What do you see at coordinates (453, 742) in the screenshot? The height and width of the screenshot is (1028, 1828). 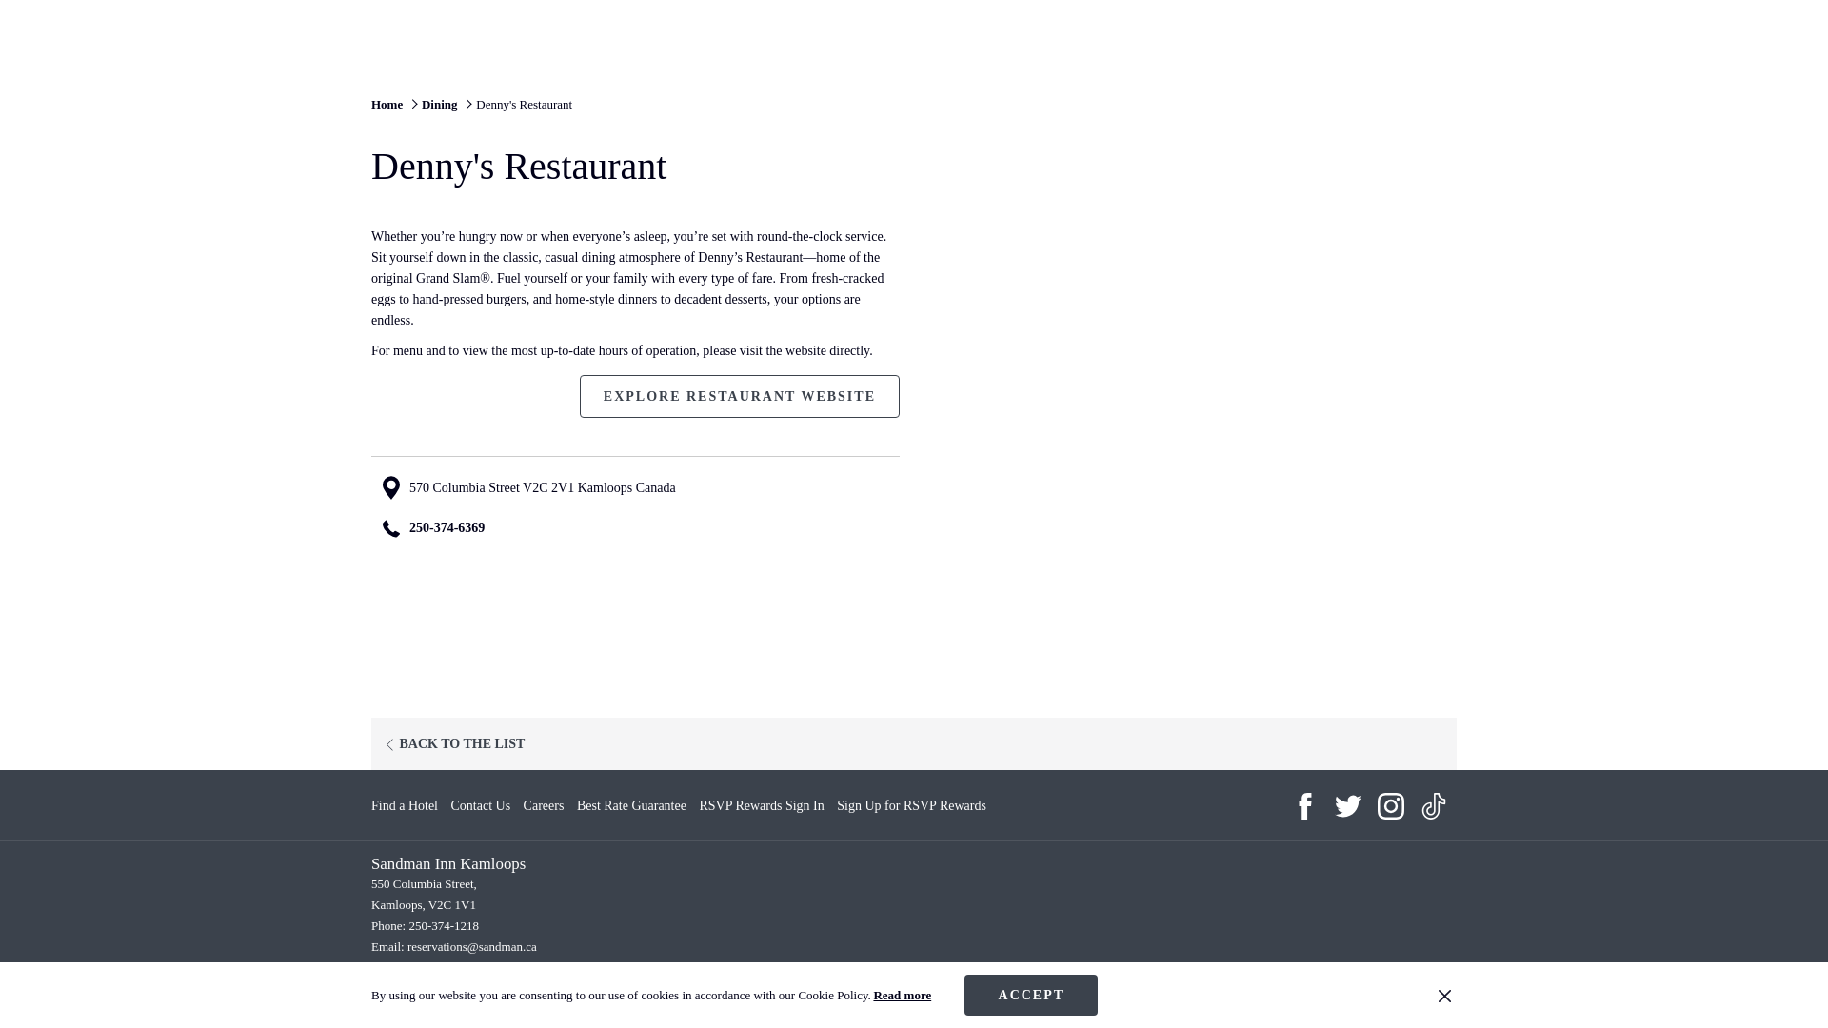 I see `Careers` at bounding box center [453, 742].